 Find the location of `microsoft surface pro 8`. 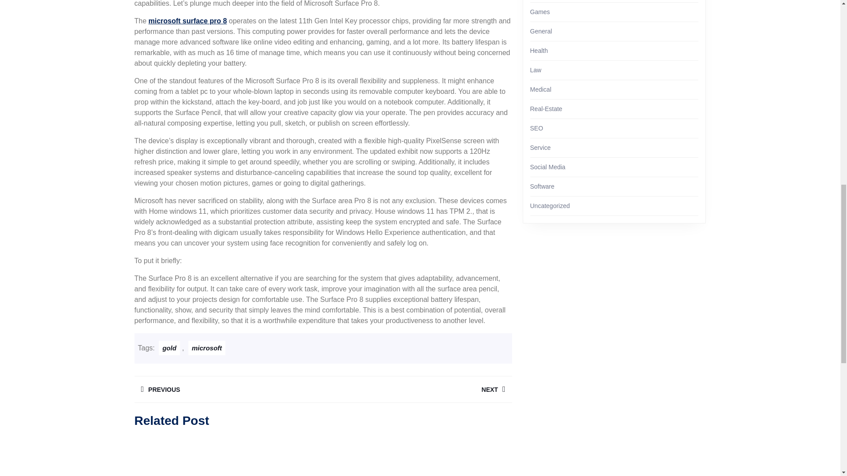

microsoft surface pro 8 is located at coordinates (228, 389).